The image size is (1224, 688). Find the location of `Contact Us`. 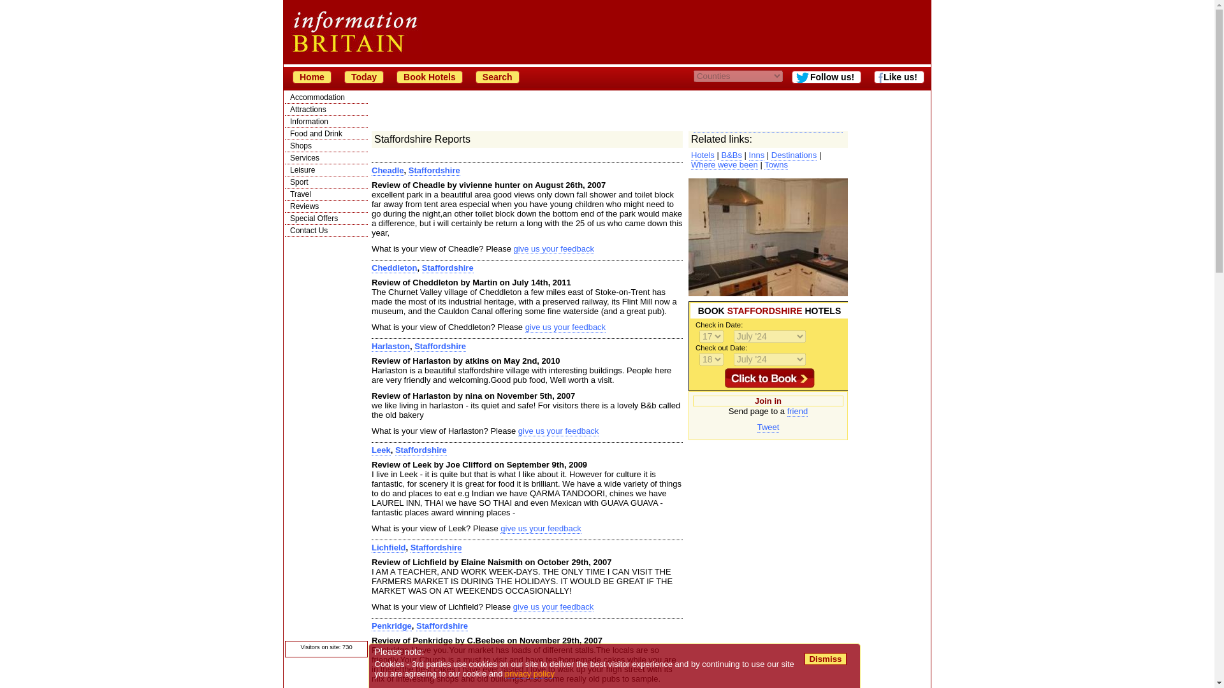

Contact Us is located at coordinates (326, 231).